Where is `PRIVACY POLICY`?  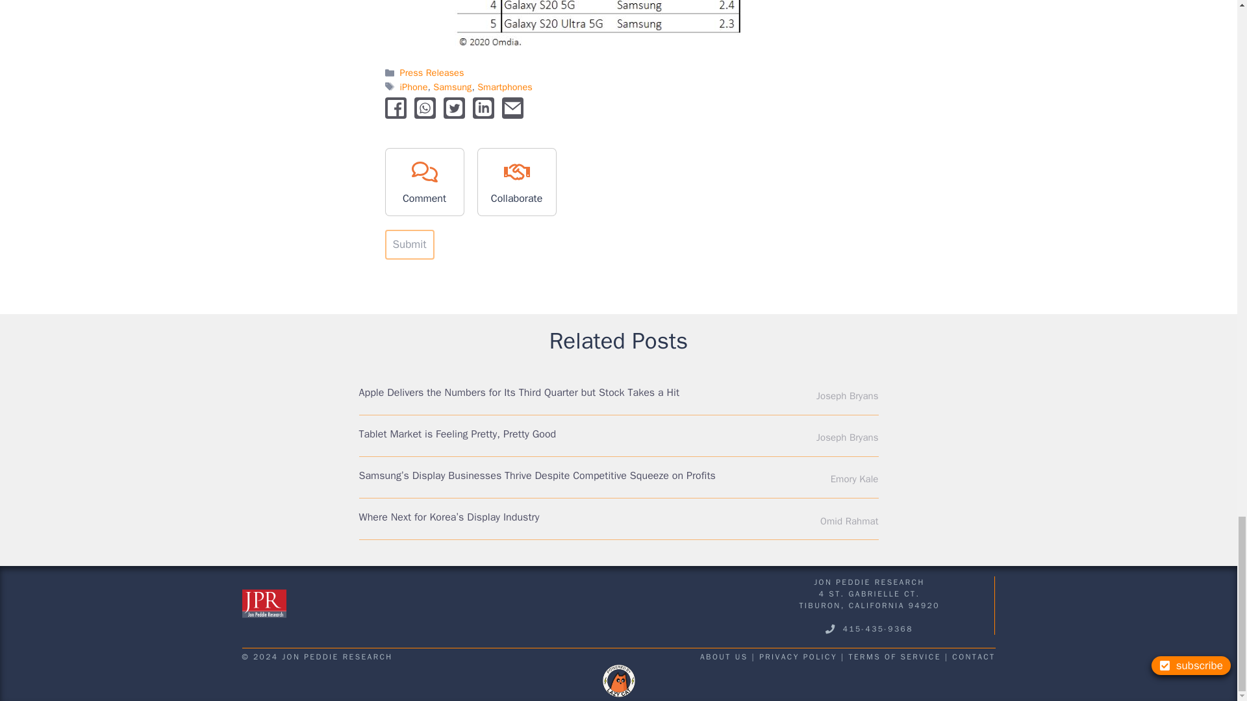 PRIVACY POLICY is located at coordinates (798, 657).